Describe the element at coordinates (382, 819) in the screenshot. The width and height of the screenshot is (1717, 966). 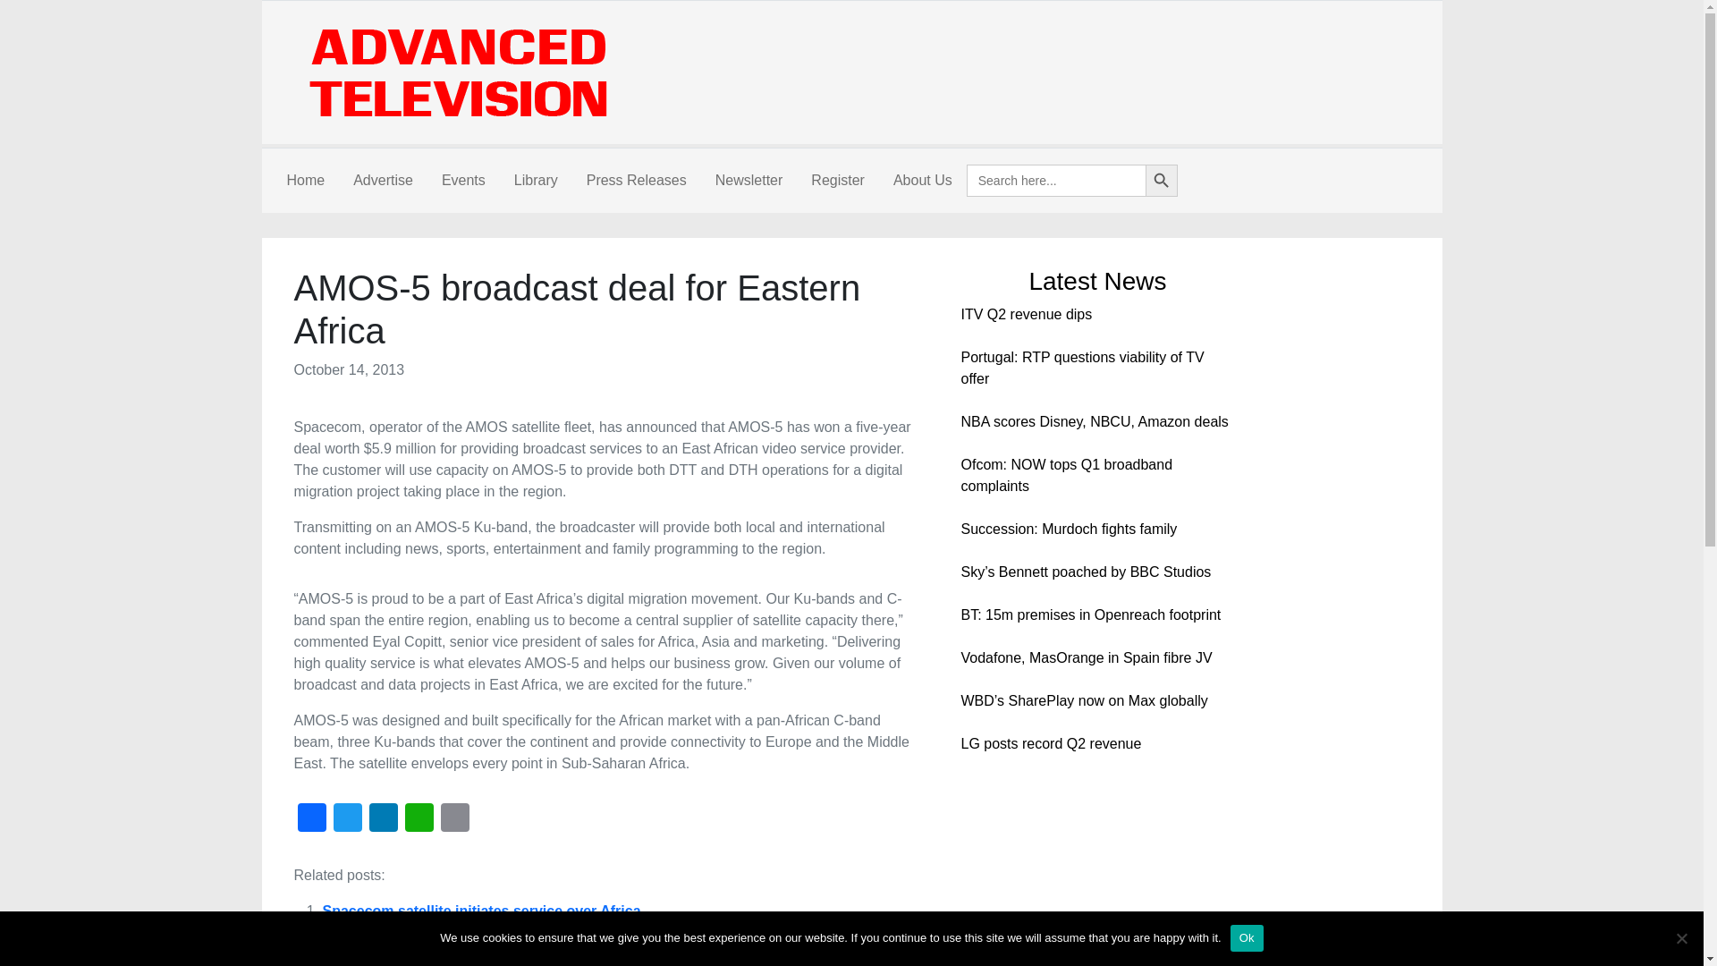
I see `LinkedIn` at that location.